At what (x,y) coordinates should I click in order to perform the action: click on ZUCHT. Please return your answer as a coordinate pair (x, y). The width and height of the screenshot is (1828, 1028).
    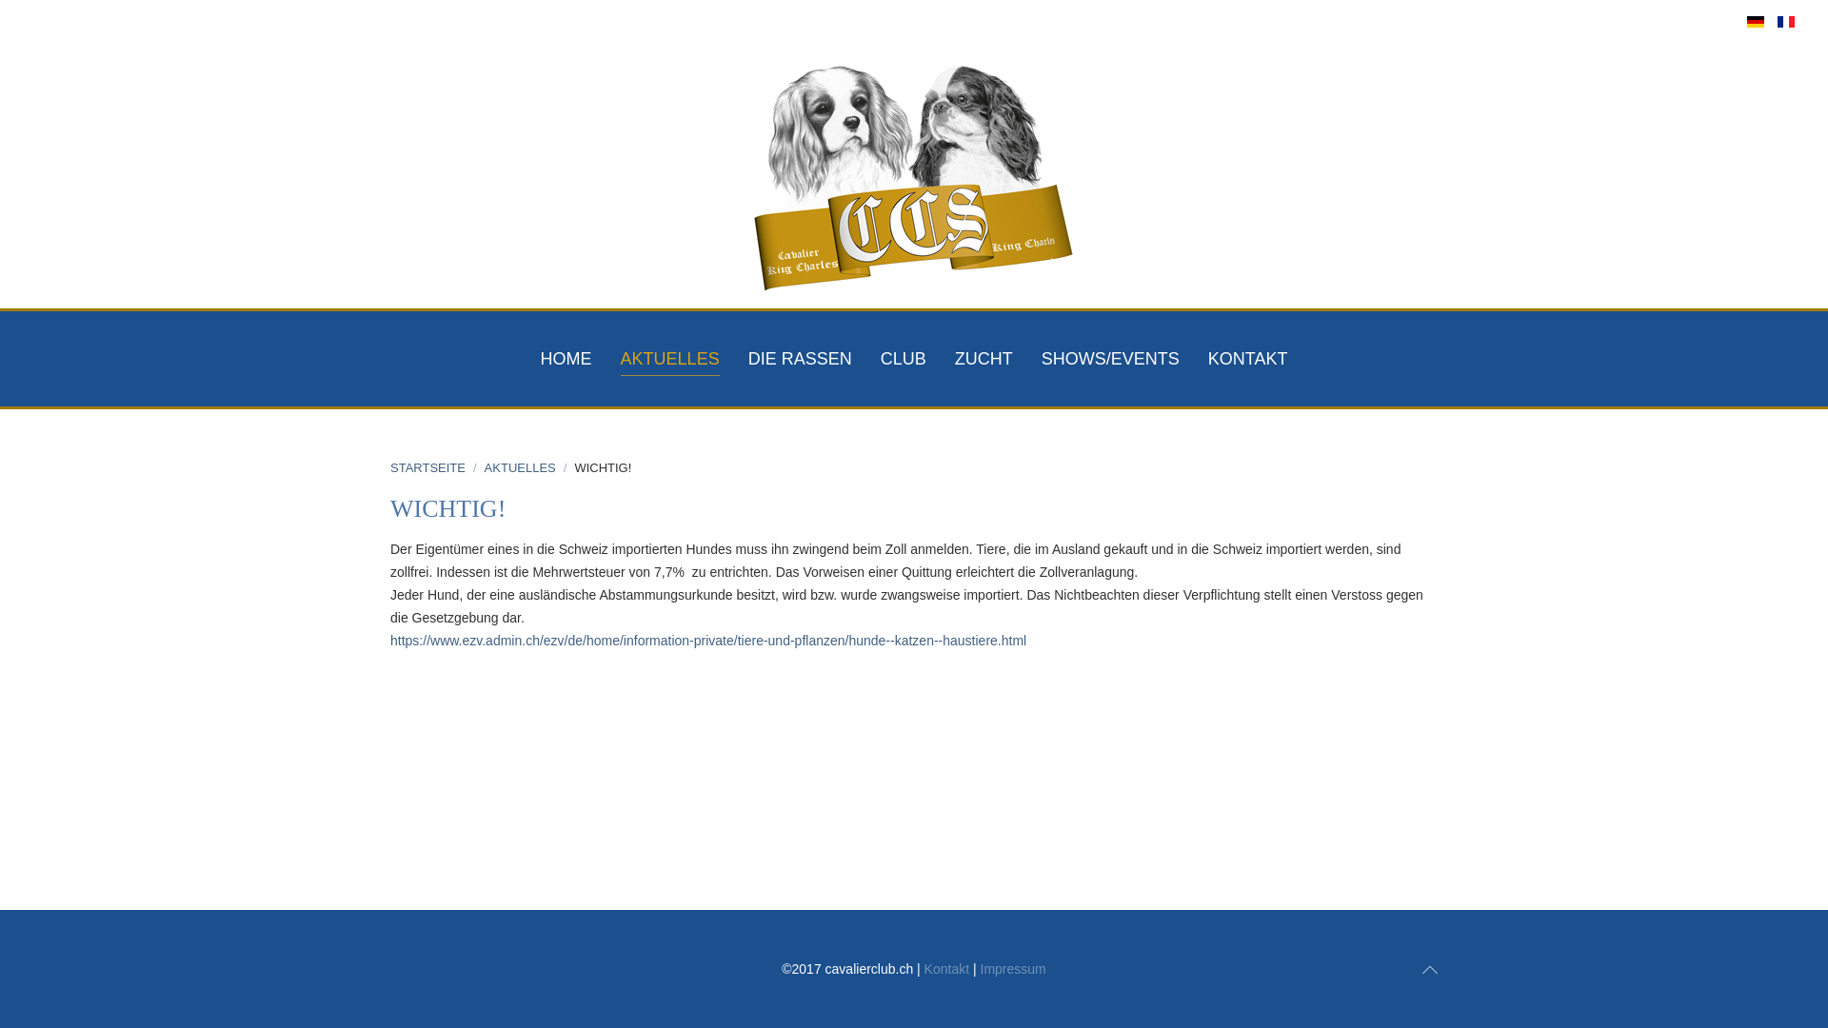
    Looking at the image, I should click on (984, 359).